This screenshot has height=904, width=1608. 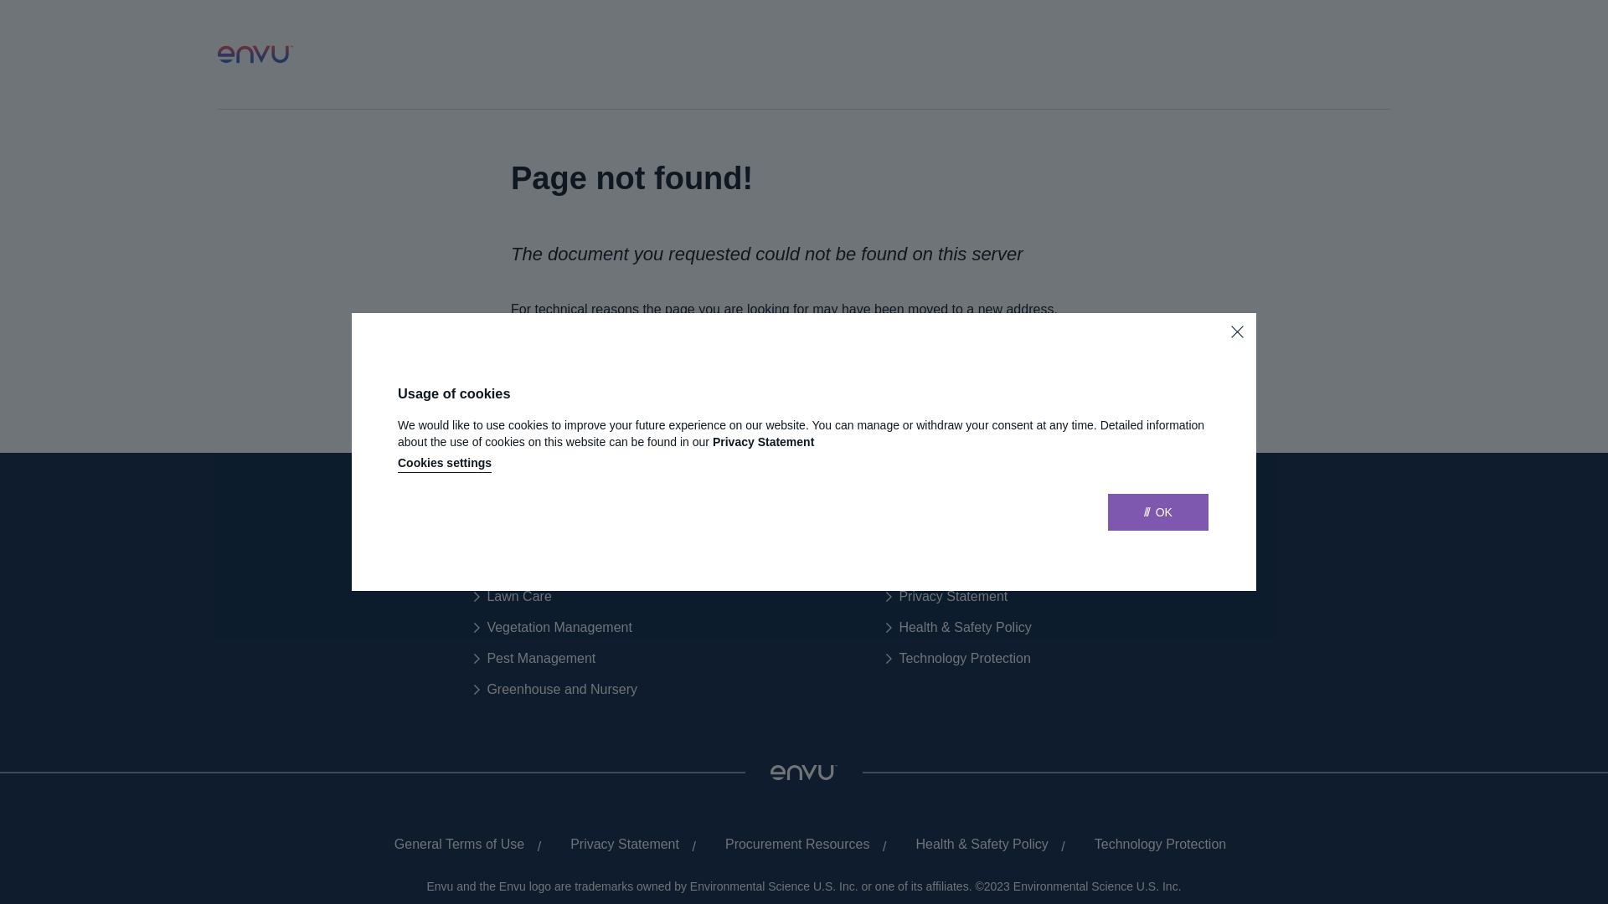 I want to click on Health & Safety Policy, so click(x=958, y=628).